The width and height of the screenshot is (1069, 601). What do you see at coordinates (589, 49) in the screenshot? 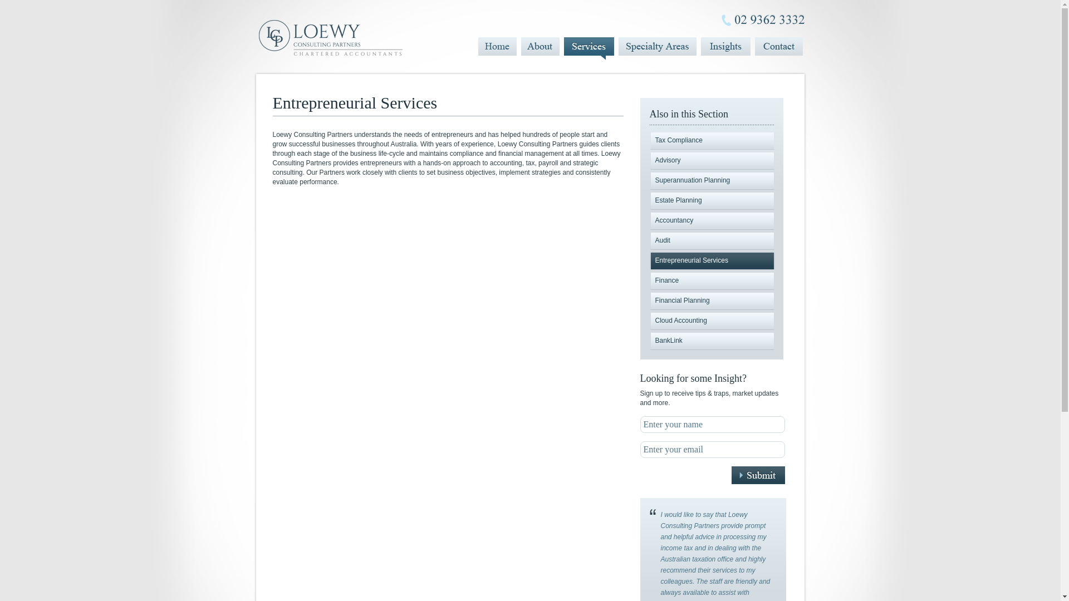
I see `index.html` at bounding box center [589, 49].